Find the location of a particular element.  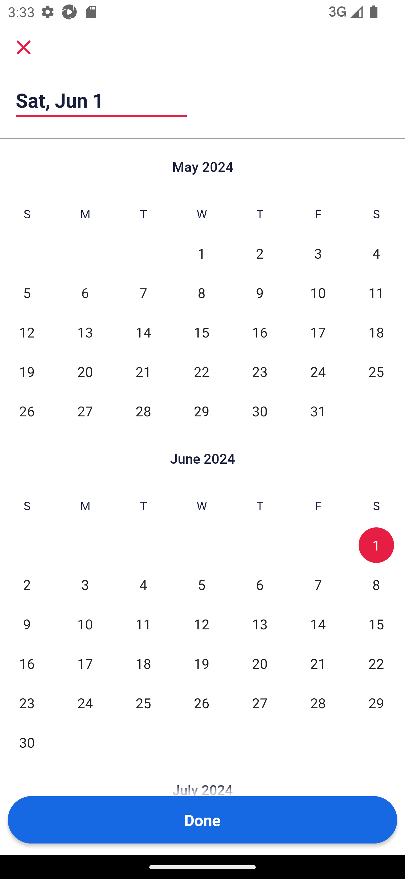

24 Fri, May 24, Not Selected is located at coordinates (318, 371).